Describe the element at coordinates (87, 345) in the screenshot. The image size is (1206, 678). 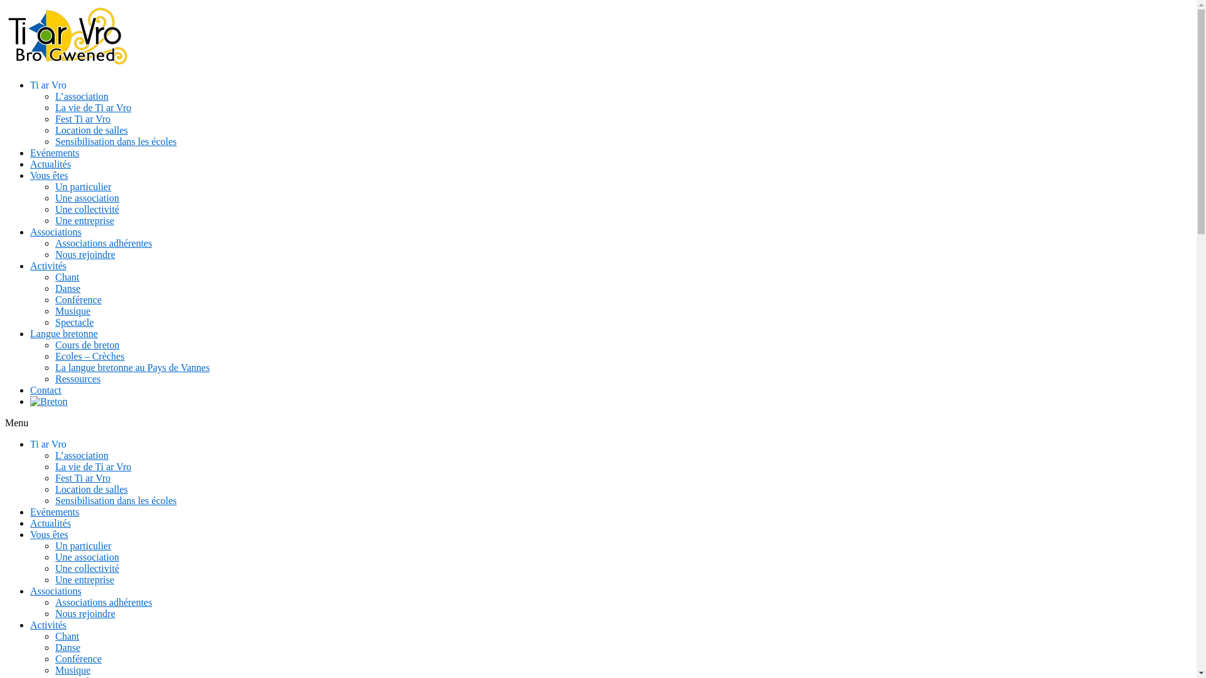
I see `Cours de breton` at that location.